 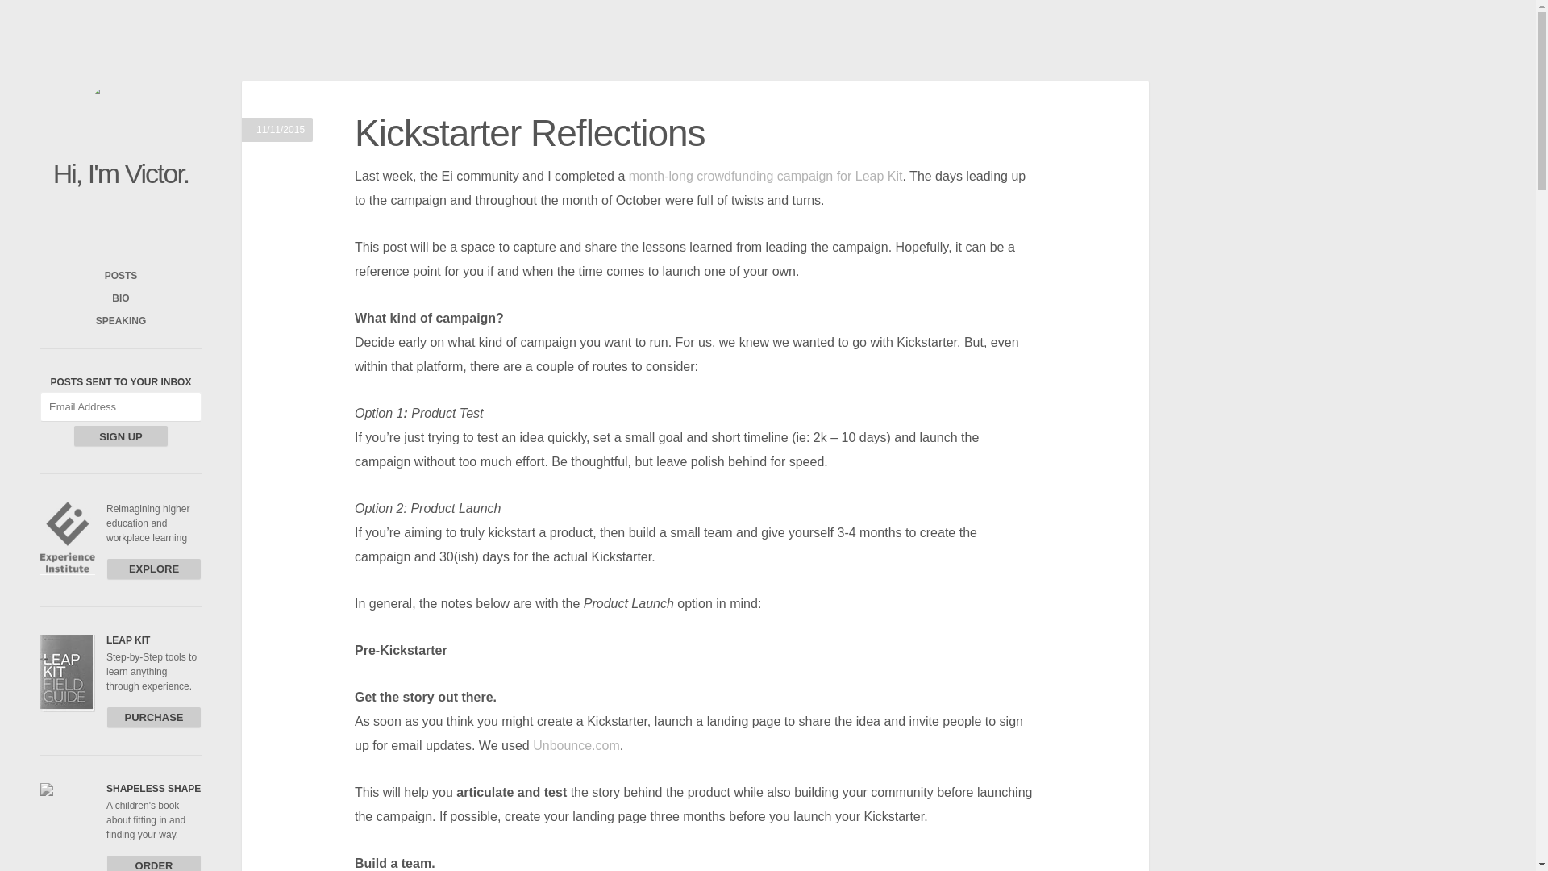 I want to click on SPEAKING, so click(x=121, y=321).